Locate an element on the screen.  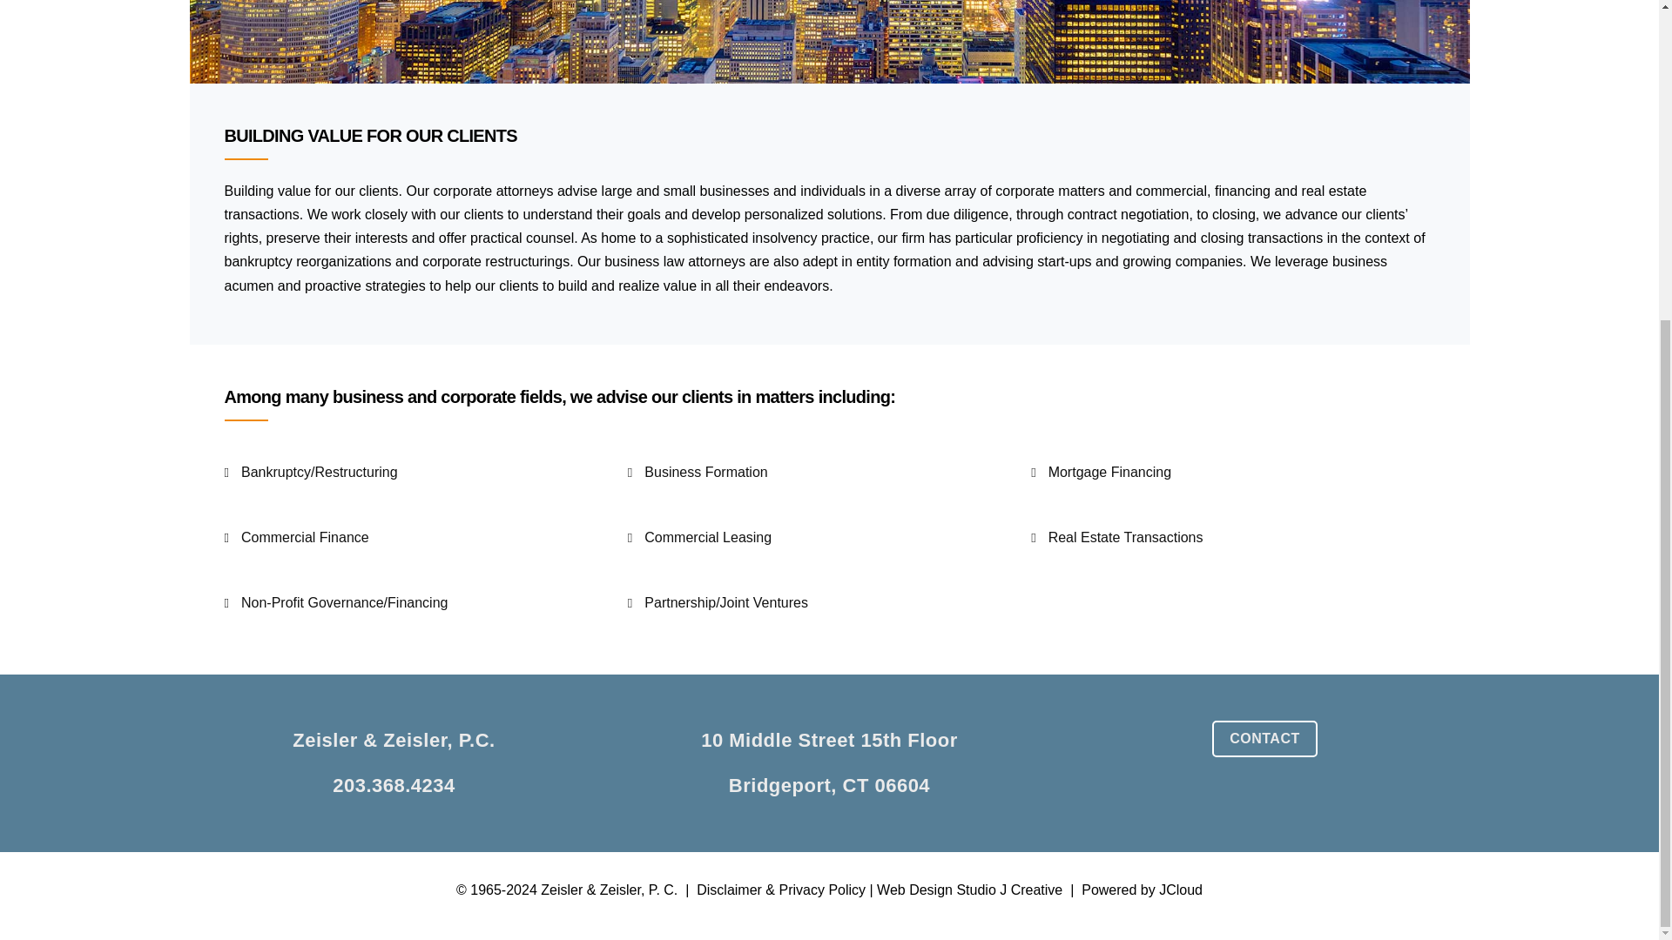
CONTACT is located at coordinates (1264, 739).